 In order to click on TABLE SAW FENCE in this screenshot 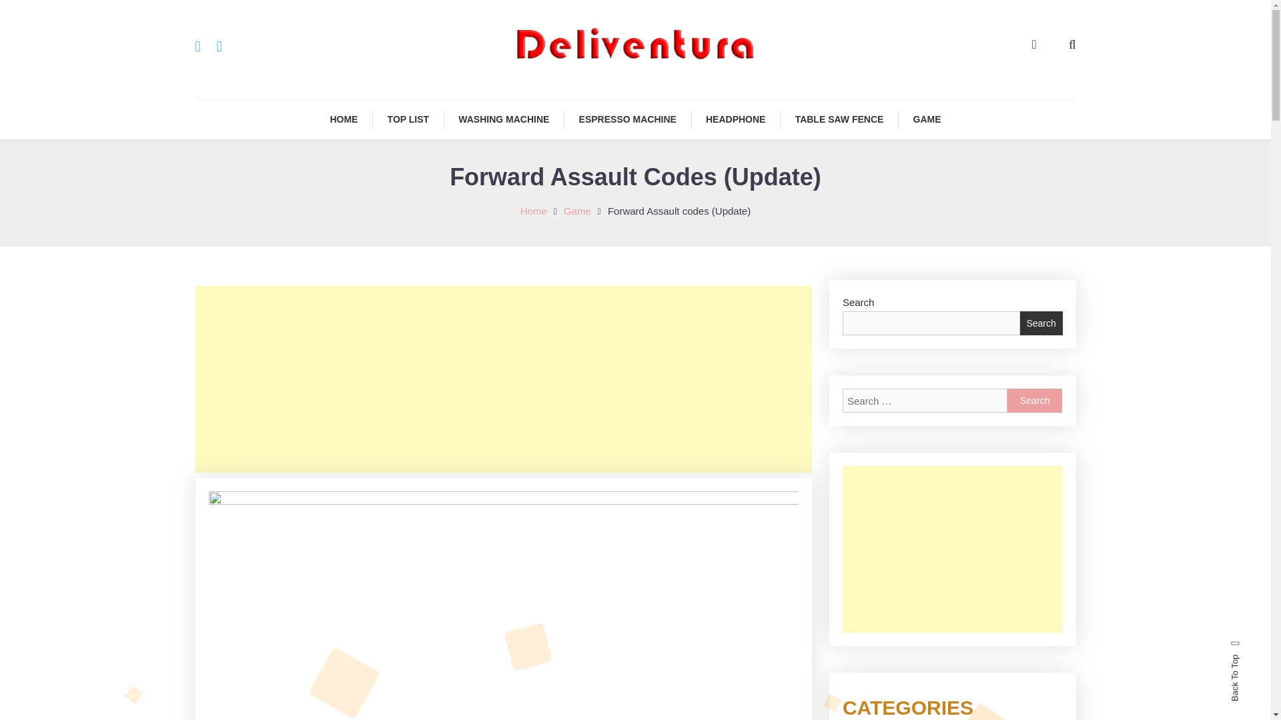, I will do `click(839, 119)`.